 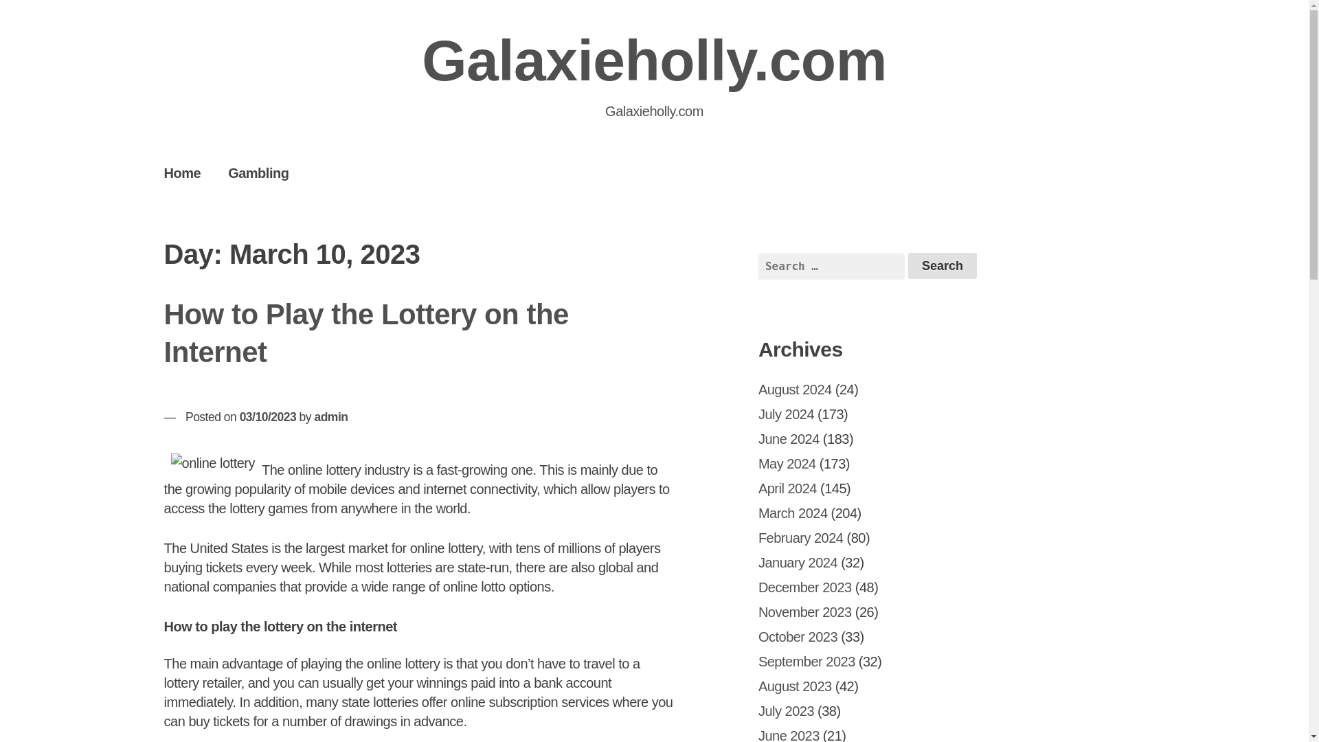 What do you see at coordinates (786, 710) in the screenshot?
I see `July 2023` at bounding box center [786, 710].